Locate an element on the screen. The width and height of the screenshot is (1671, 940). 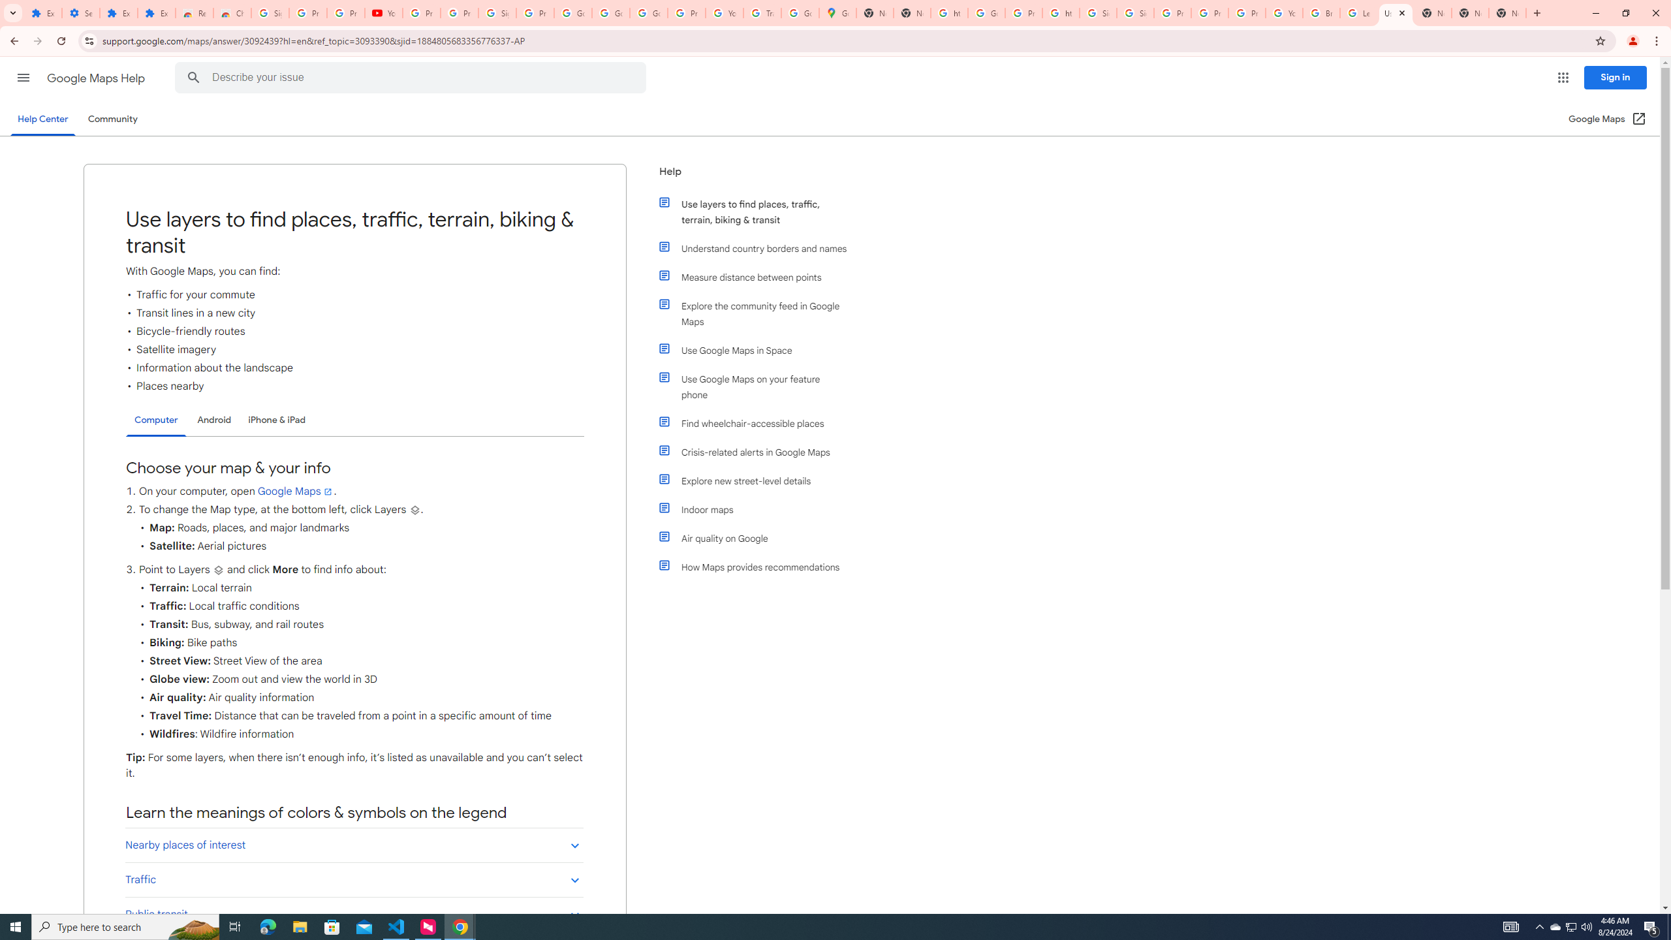
Sign in - Google Accounts is located at coordinates (1099, 13).